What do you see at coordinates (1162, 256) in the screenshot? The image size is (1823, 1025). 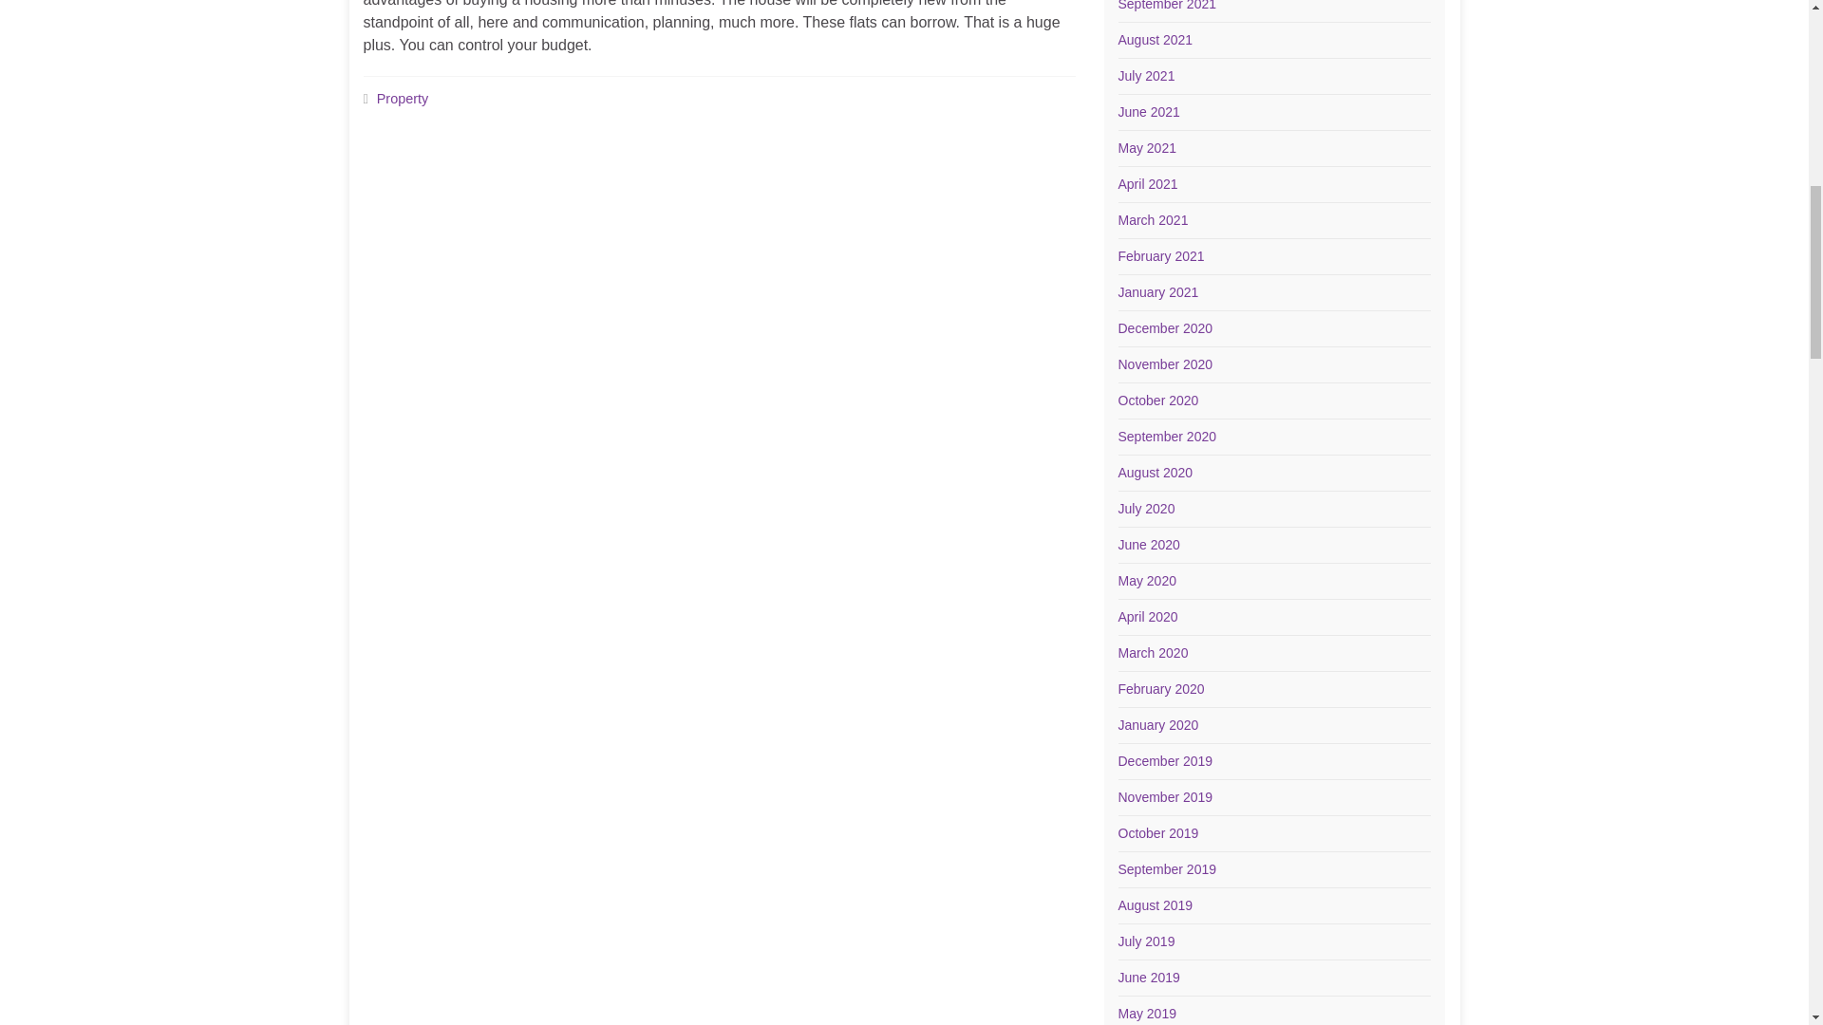 I see `February 2021` at bounding box center [1162, 256].